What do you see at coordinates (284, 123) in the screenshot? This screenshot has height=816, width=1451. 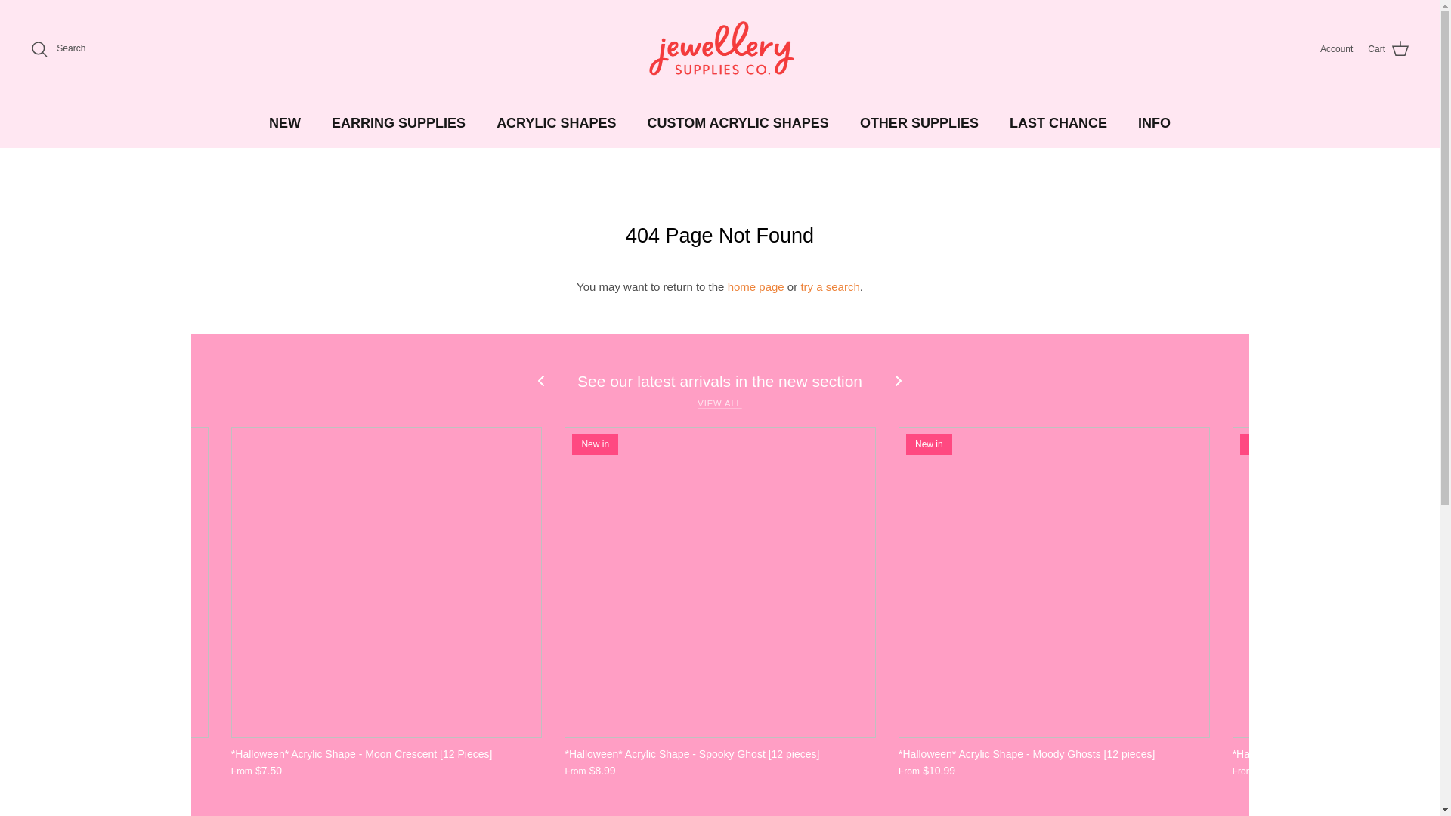 I see `NEW` at bounding box center [284, 123].